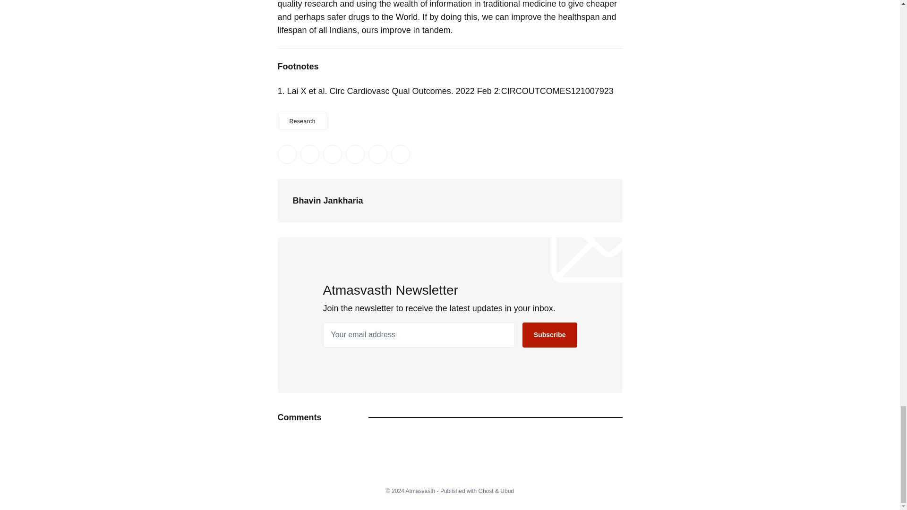  I want to click on Share on Pinterest, so click(355, 154).